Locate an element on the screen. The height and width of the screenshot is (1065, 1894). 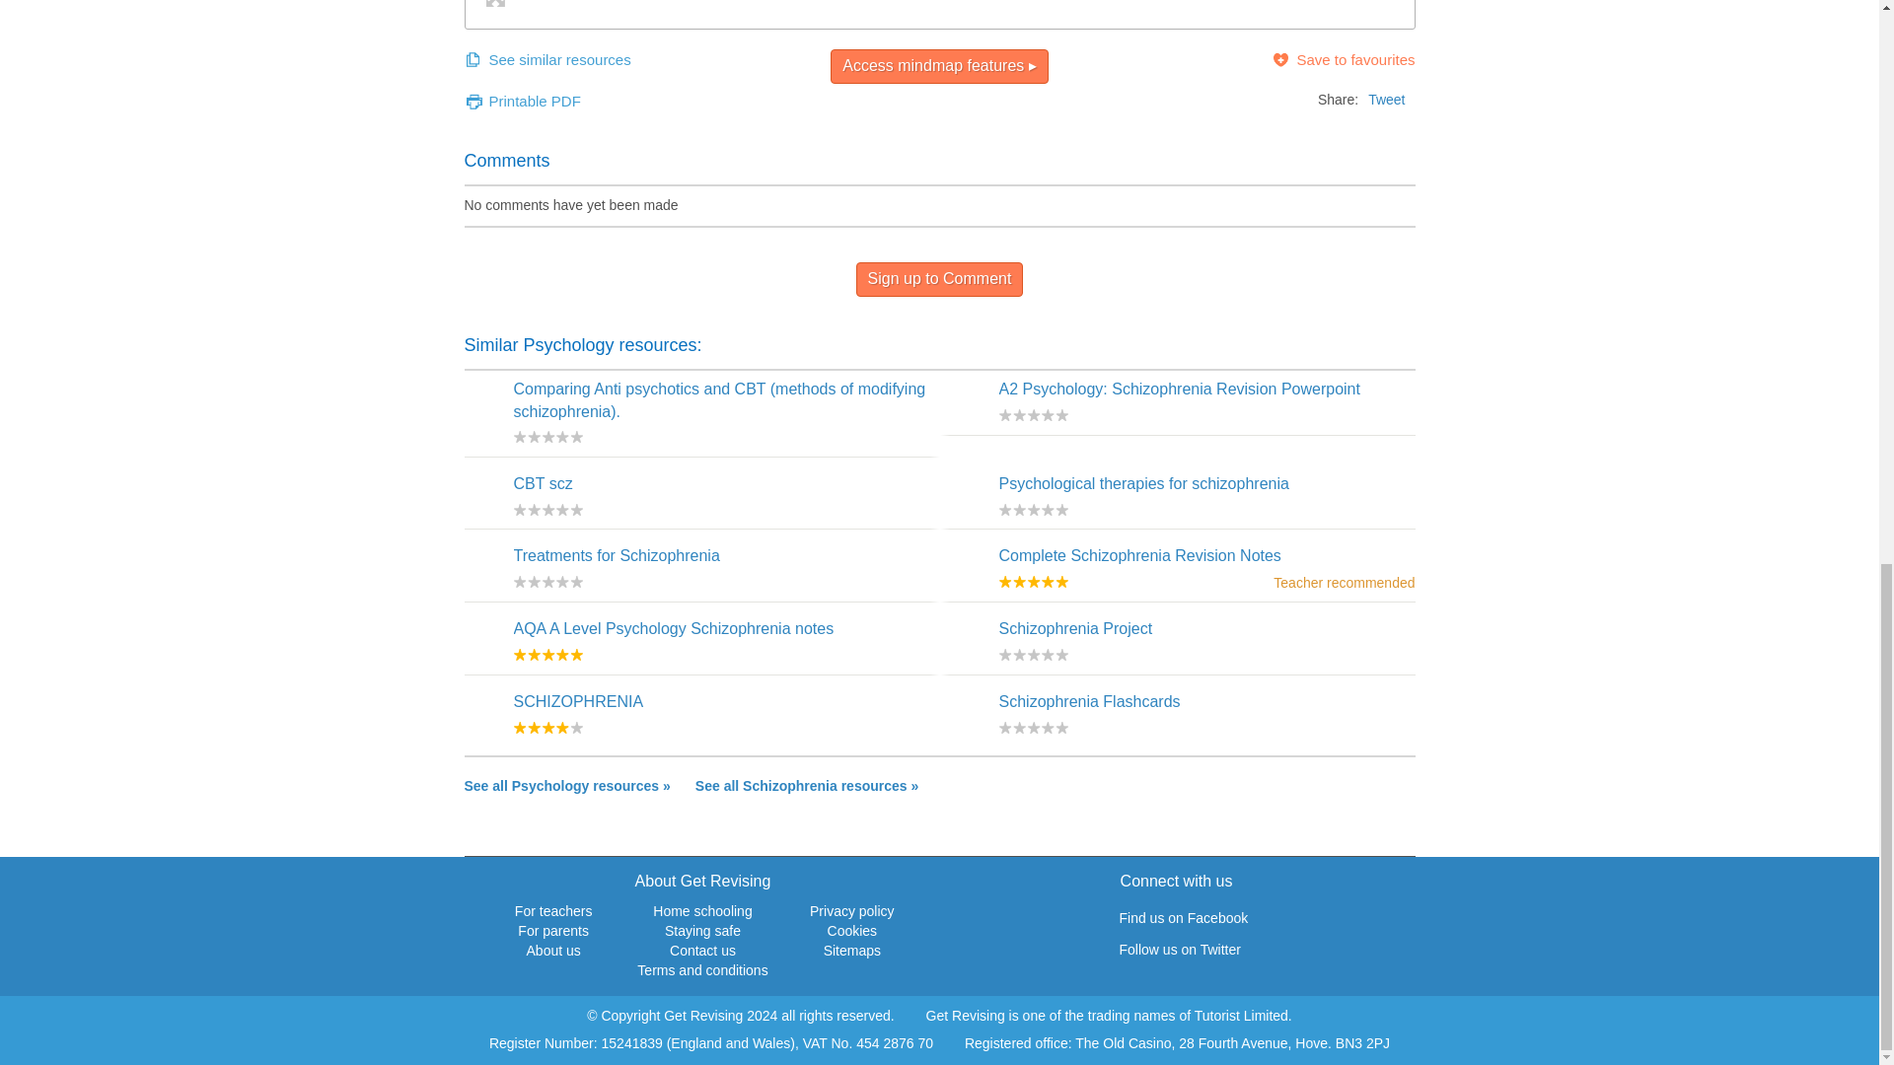
Not rated is located at coordinates (1032, 728).